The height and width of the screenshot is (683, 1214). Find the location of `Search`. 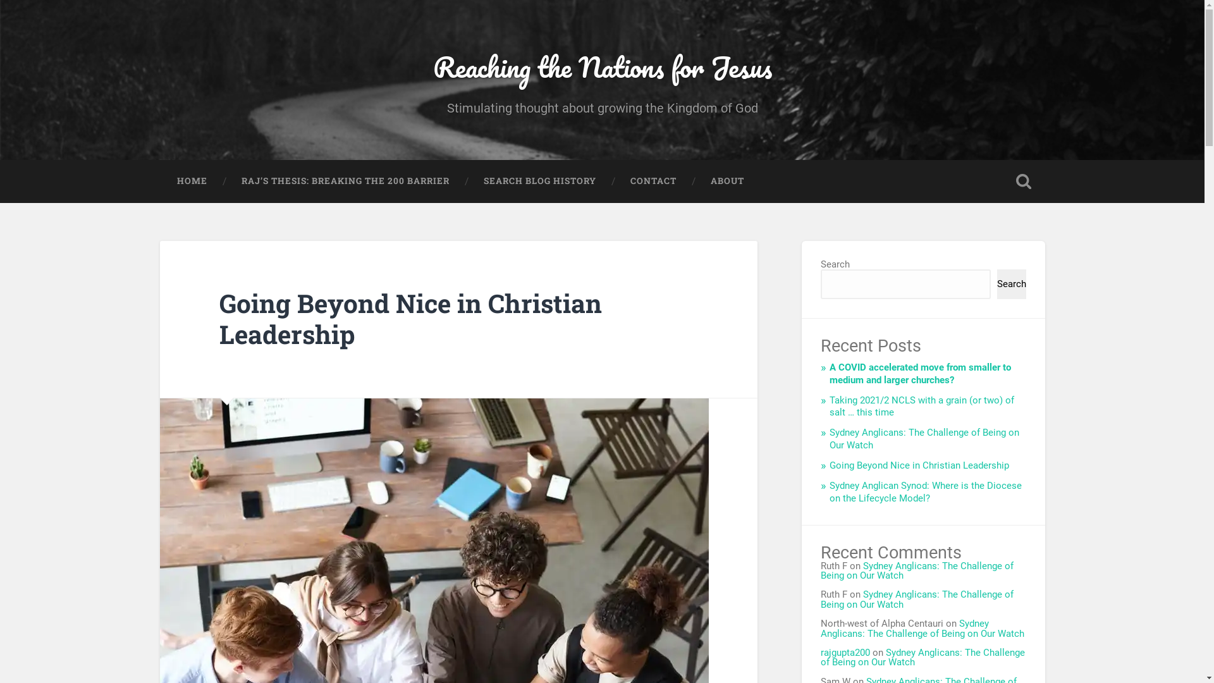

Search is located at coordinates (1011, 285).